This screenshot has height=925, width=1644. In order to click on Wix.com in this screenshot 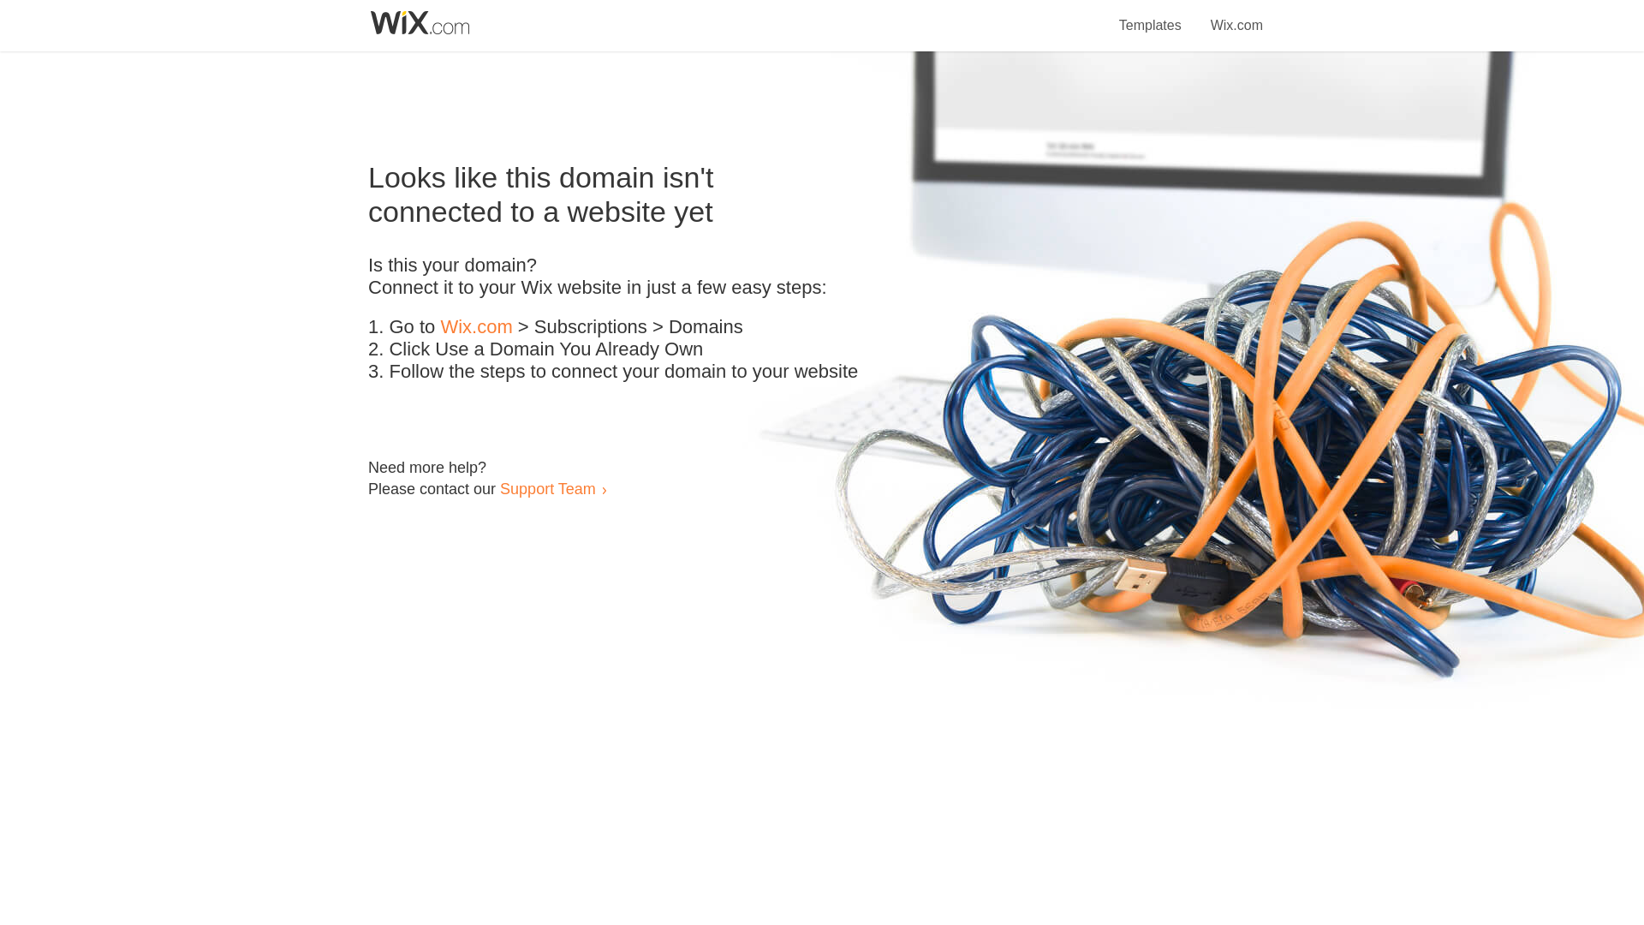, I will do `click(1236, 15)`.